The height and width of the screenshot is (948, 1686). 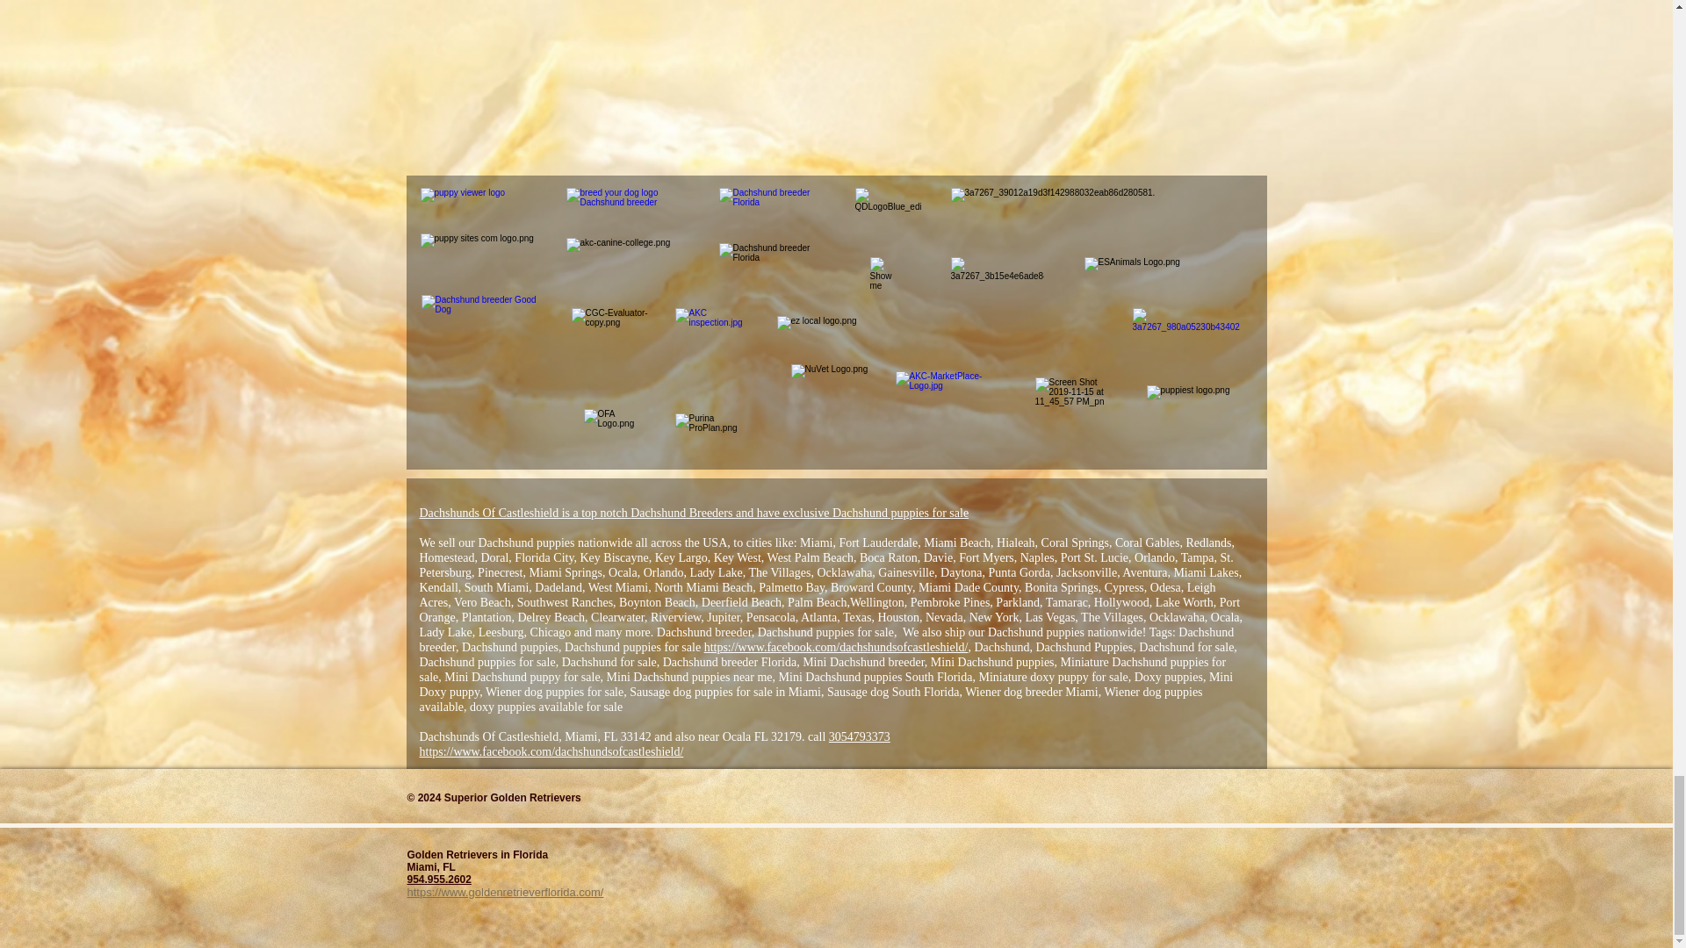 I want to click on Dachshund, so click(x=1207, y=632).